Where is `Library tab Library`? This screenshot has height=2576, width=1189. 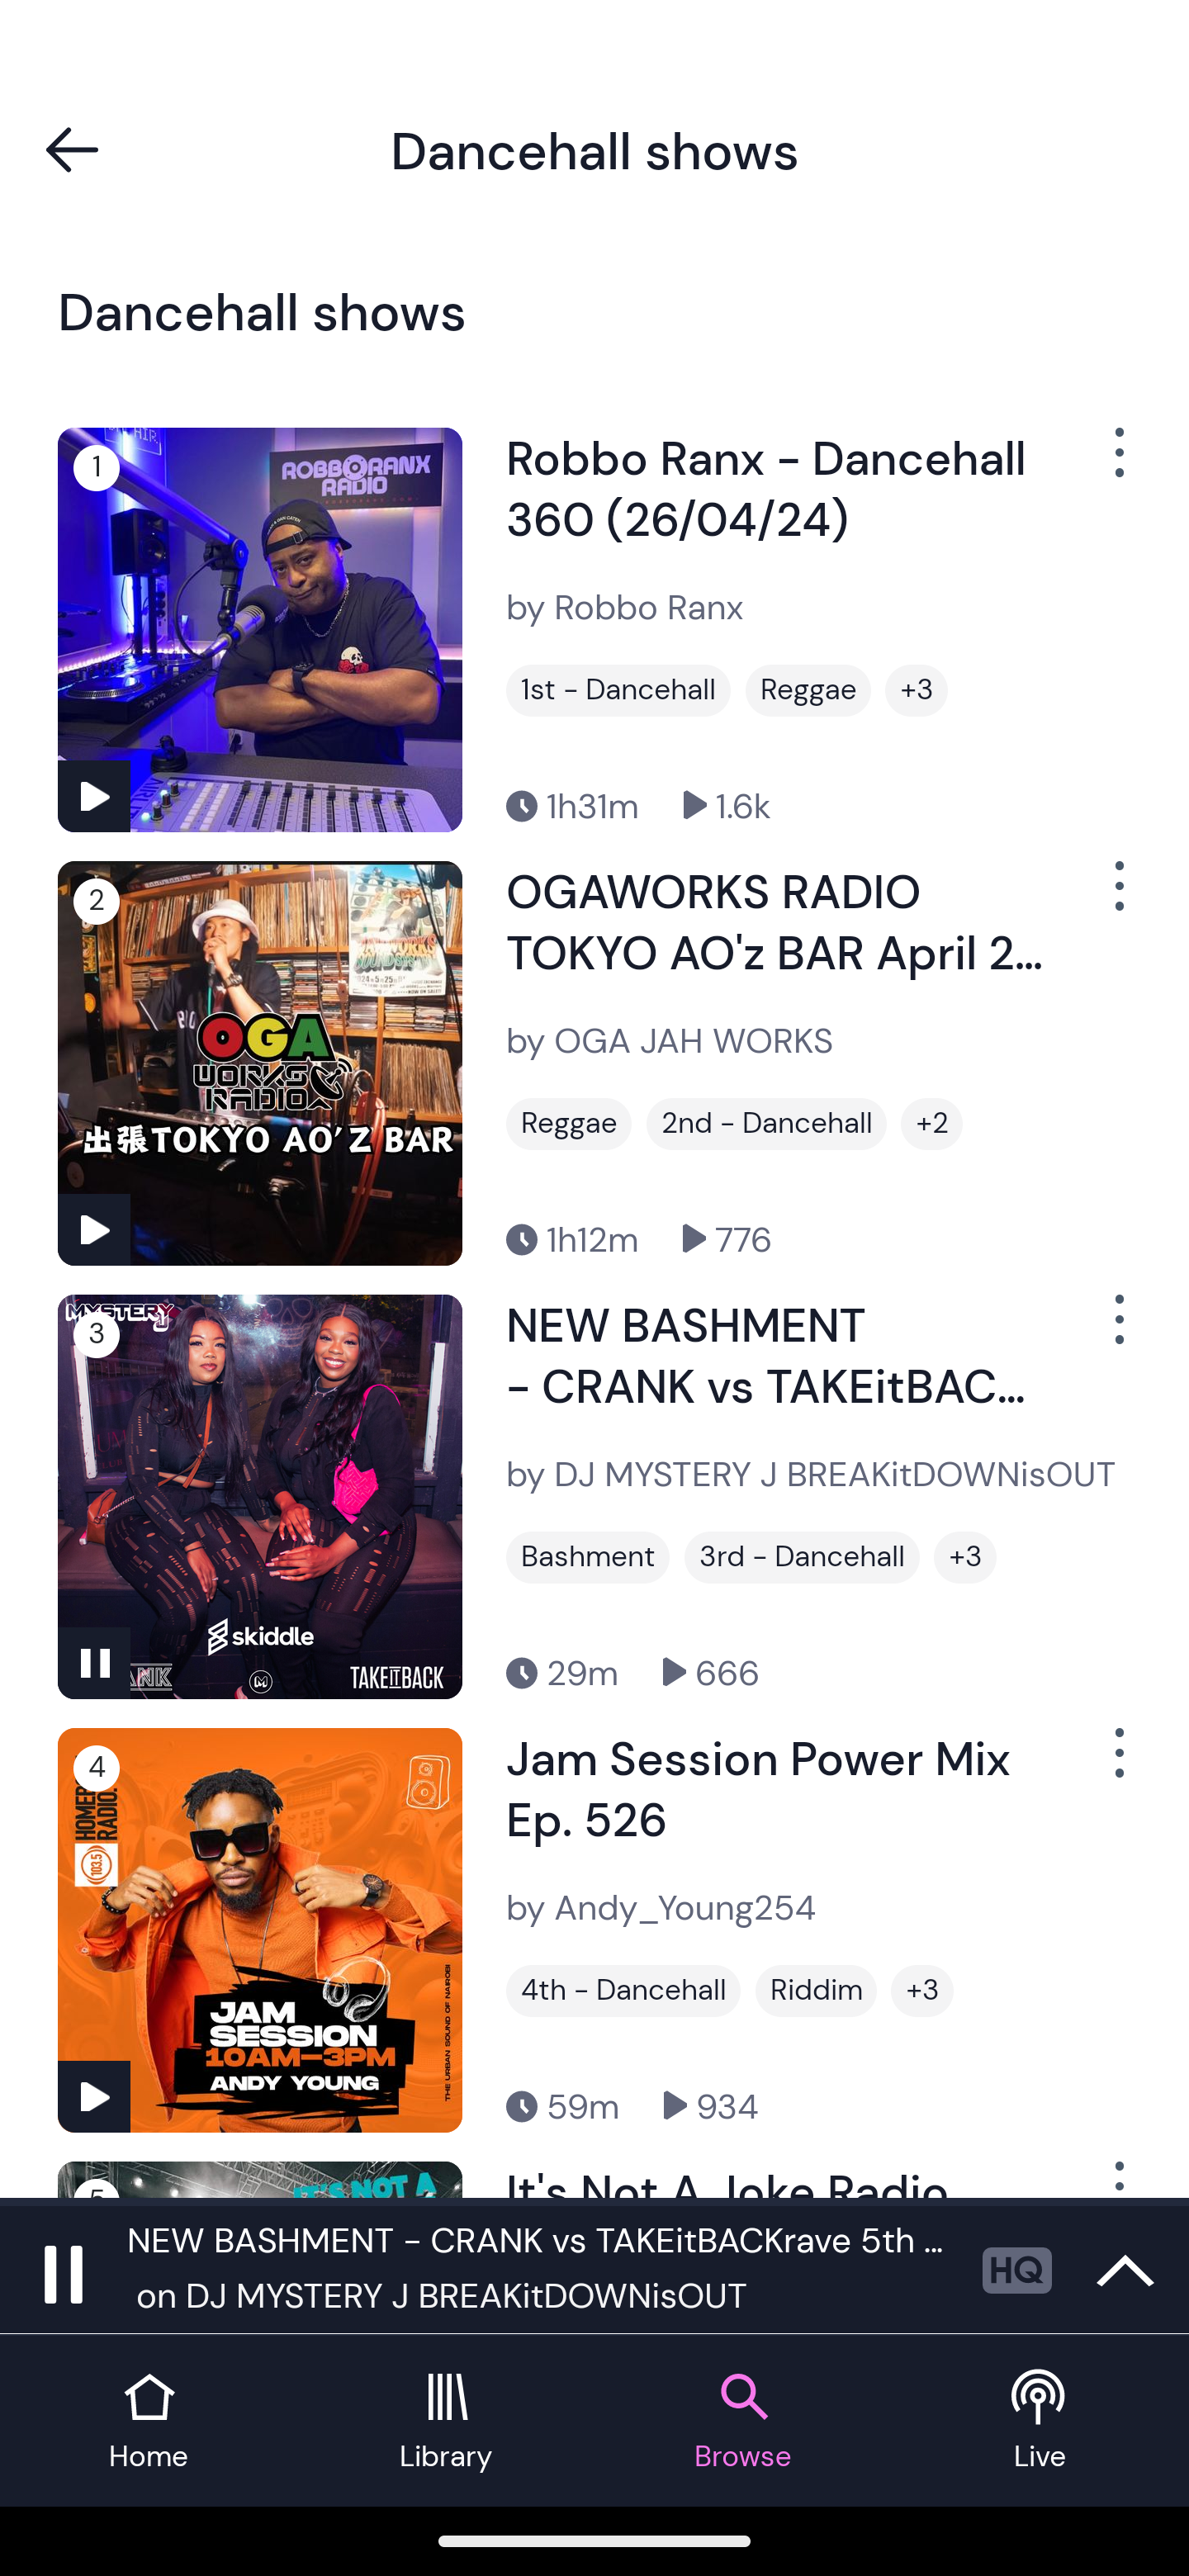 Library tab Library is located at coordinates (446, 2421).